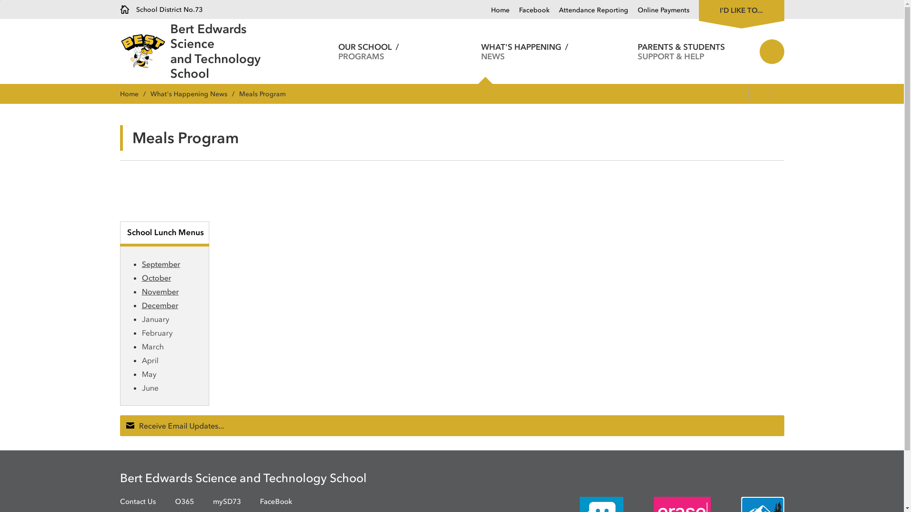  Describe the element at coordinates (226, 502) in the screenshot. I see `mySD73` at that location.